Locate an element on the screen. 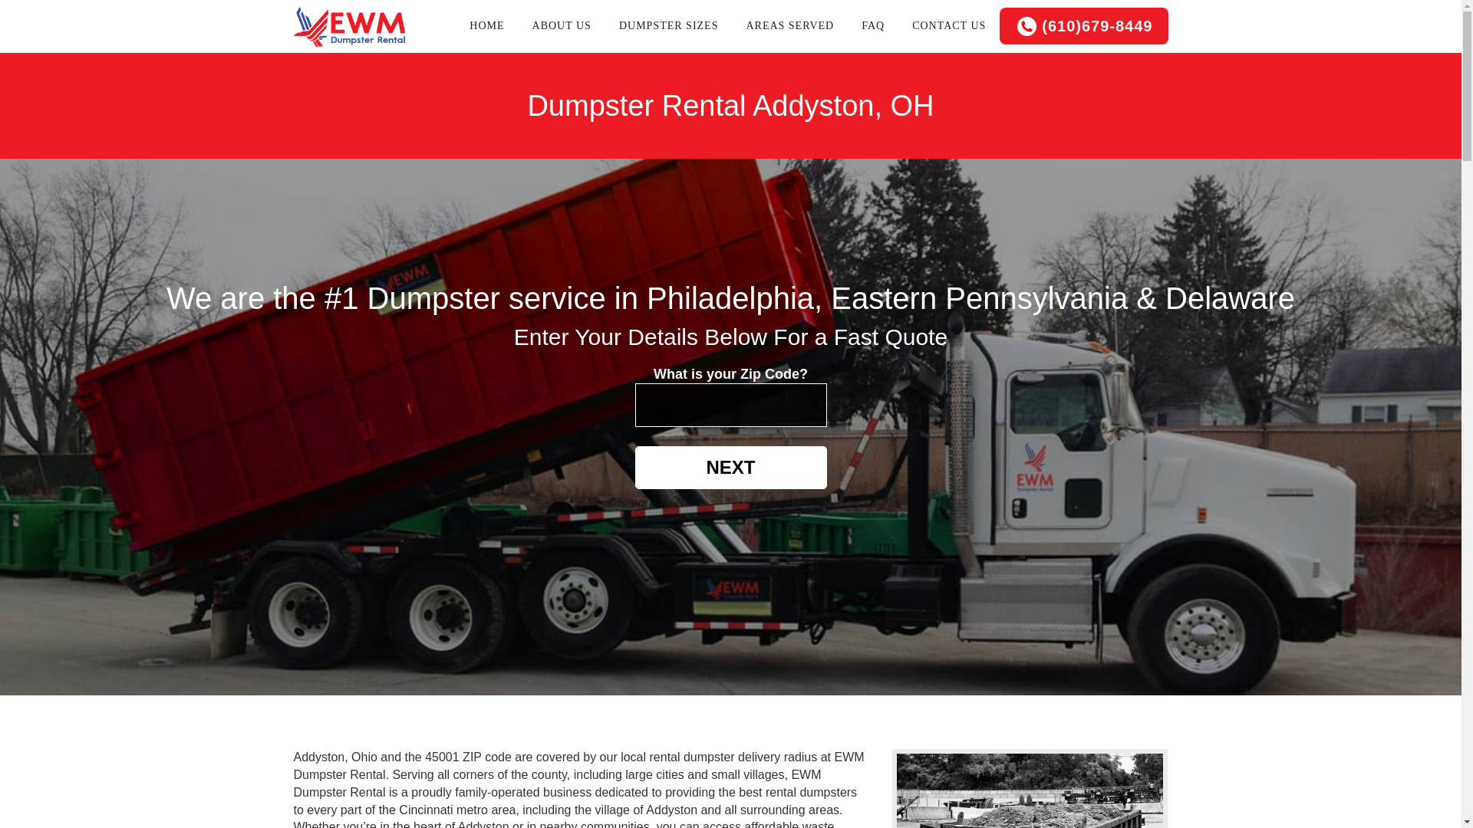 The height and width of the screenshot is (828, 1473). HOME is located at coordinates (486, 26).